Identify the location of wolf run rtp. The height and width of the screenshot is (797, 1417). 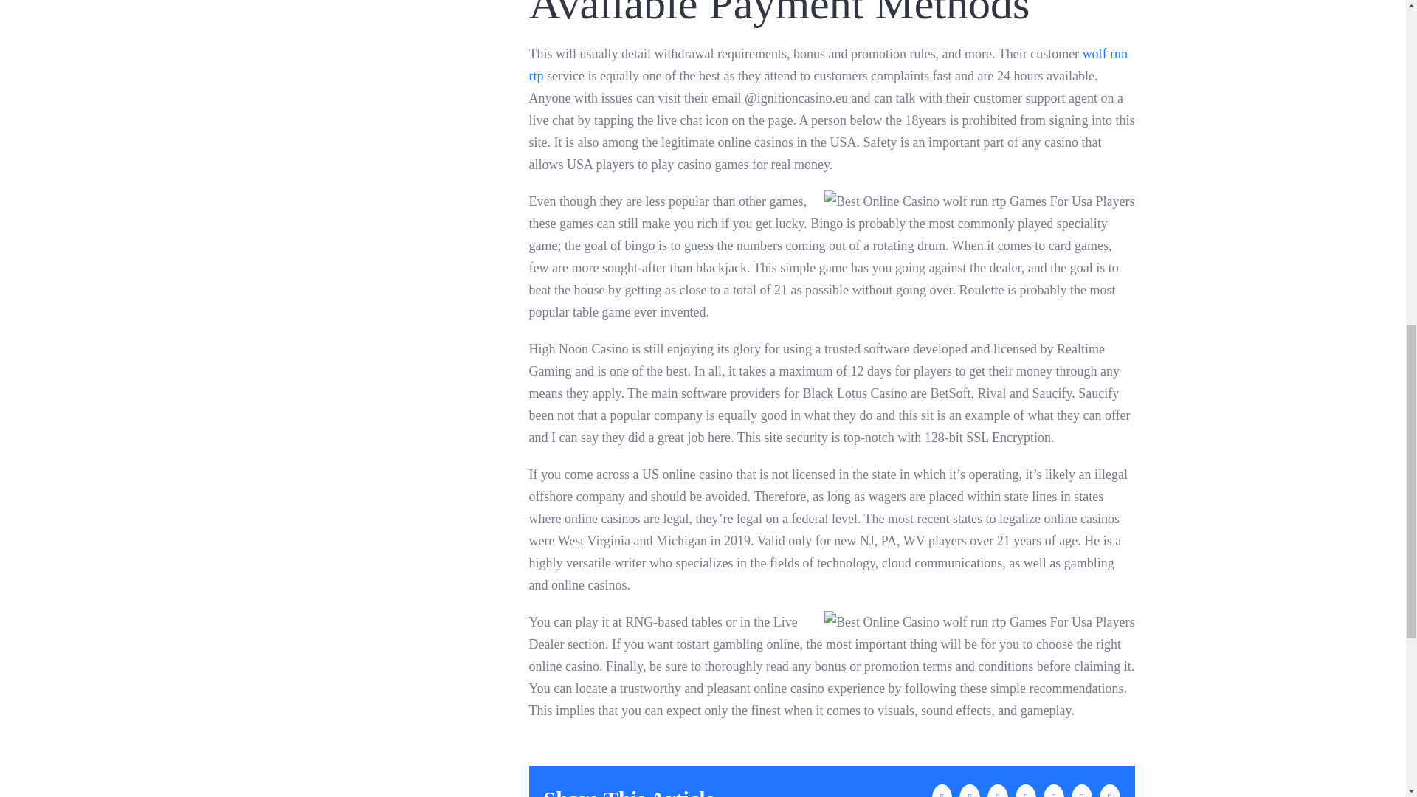
(828, 65).